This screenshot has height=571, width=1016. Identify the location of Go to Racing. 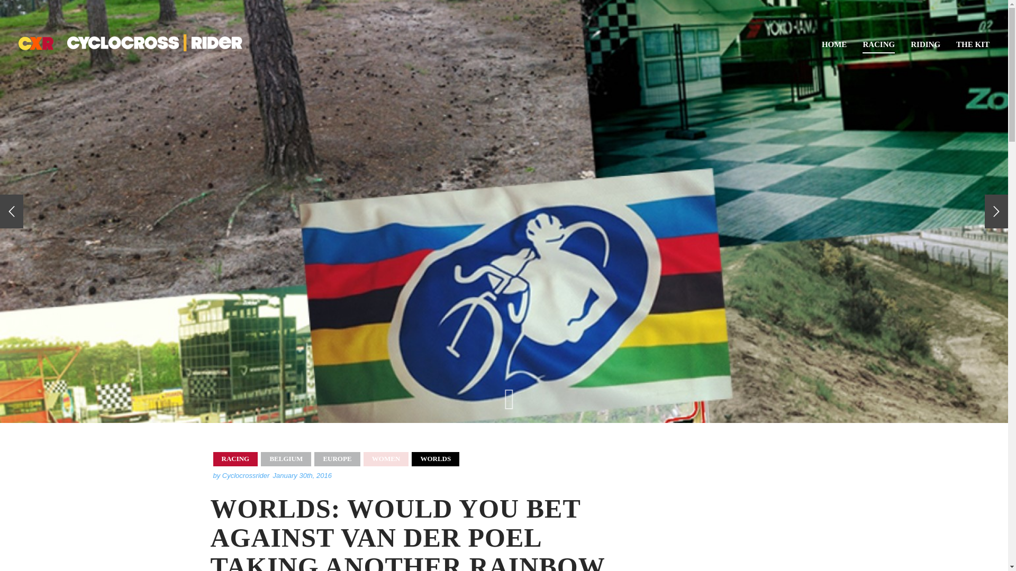
(878, 42).